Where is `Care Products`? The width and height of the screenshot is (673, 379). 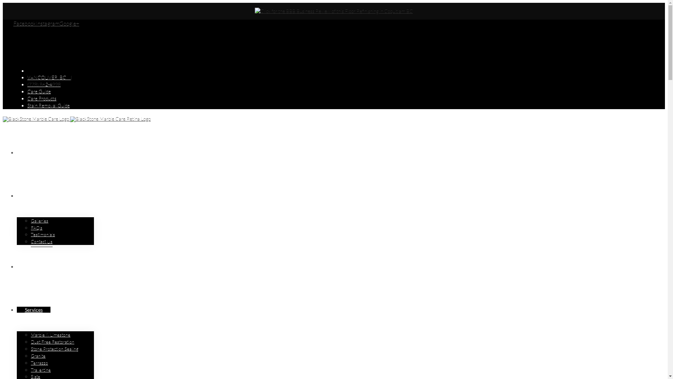
Care Products is located at coordinates (42, 98).